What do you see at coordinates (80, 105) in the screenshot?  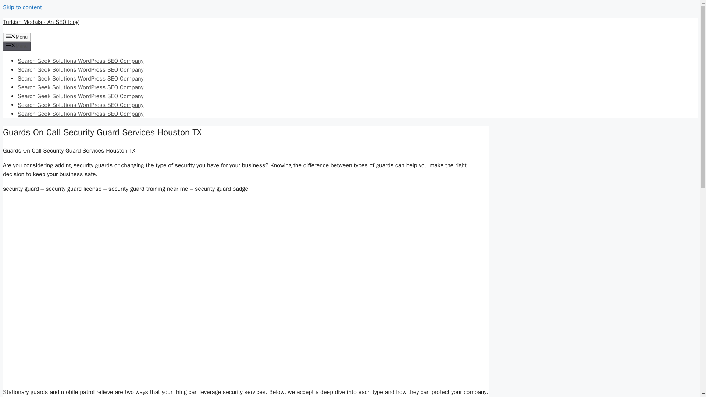 I see `Search Geek Solutions WordPress SEO Company` at bounding box center [80, 105].